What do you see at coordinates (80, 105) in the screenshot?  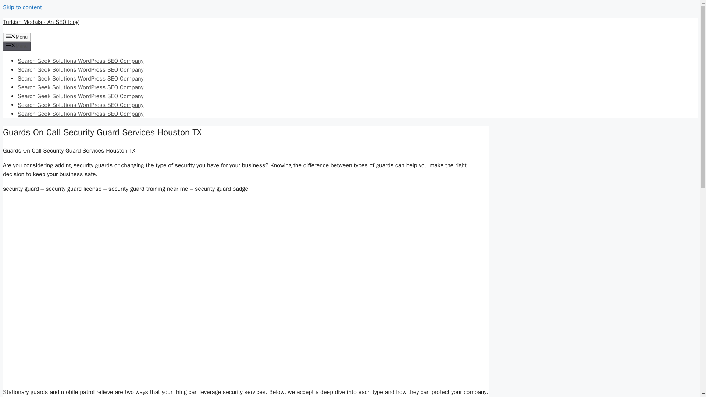 I see `Search Geek Solutions WordPress SEO Company` at bounding box center [80, 105].